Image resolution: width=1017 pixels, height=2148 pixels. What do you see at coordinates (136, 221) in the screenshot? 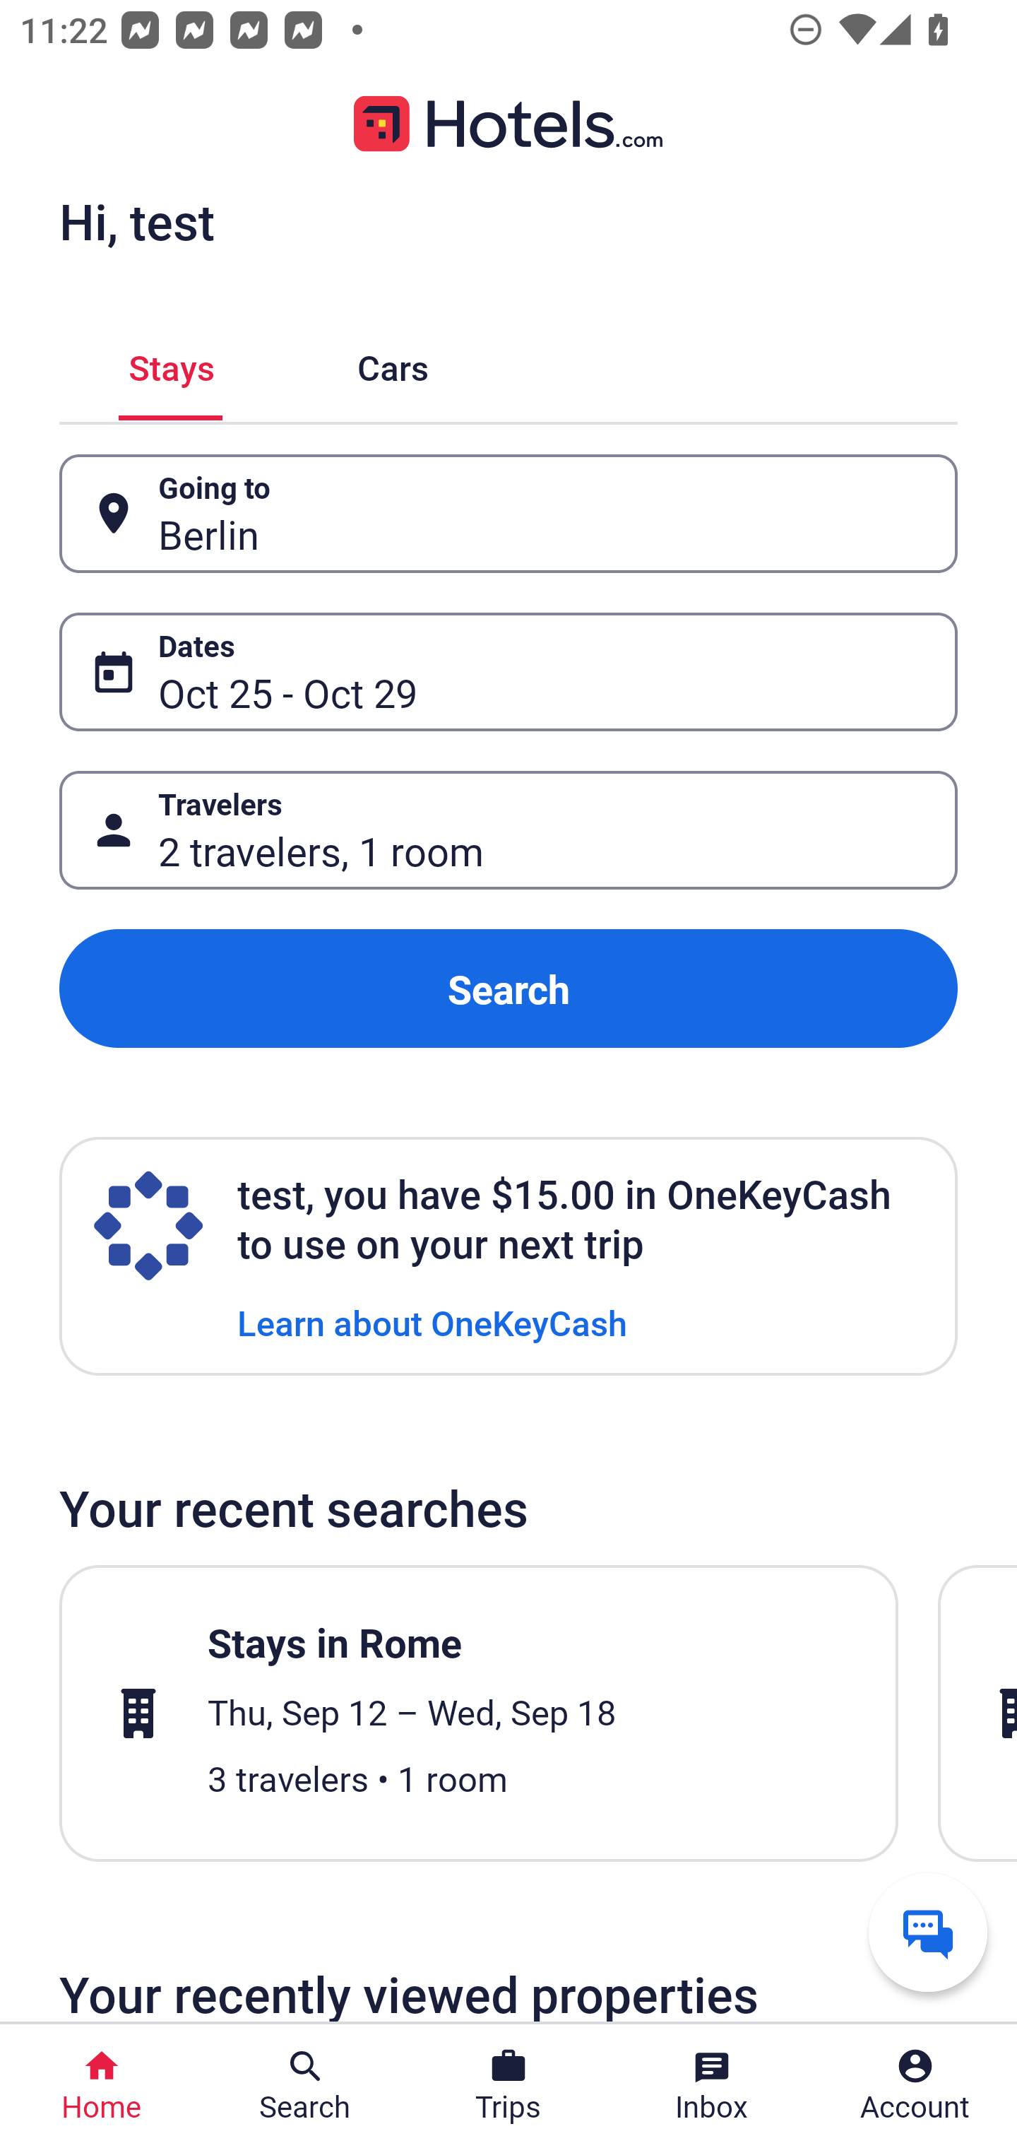
I see `Hi, test` at bounding box center [136, 221].